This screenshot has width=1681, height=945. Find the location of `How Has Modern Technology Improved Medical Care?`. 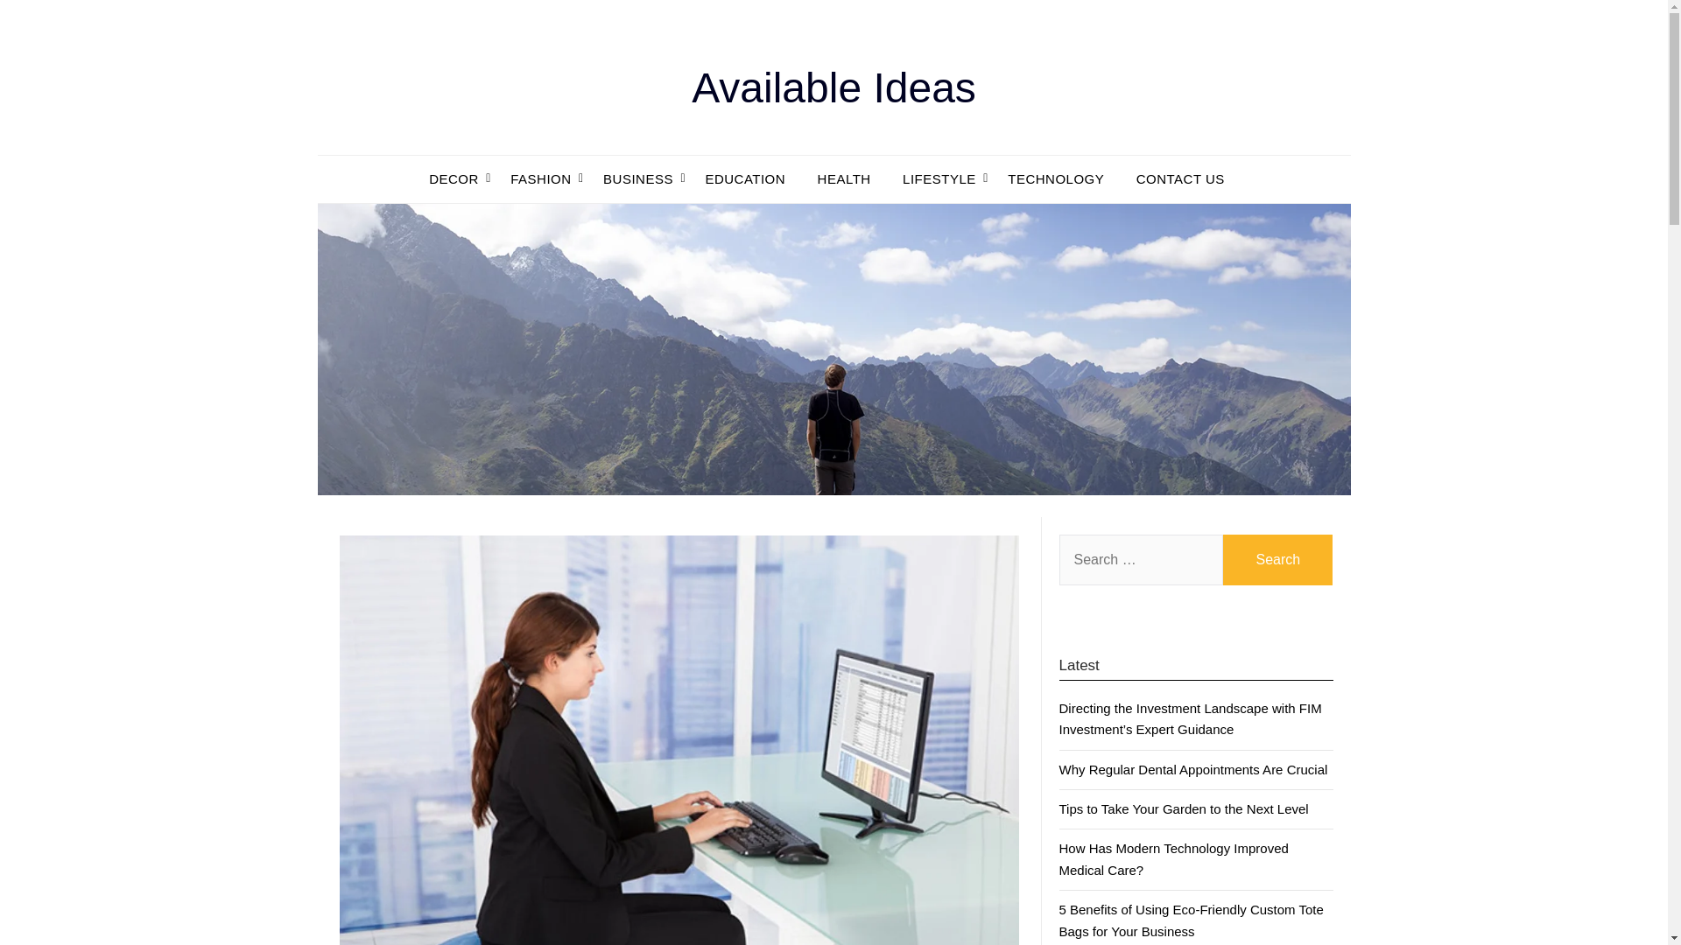

How Has Modern Technology Improved Medical Care? is located at coordinates (1173, 859).